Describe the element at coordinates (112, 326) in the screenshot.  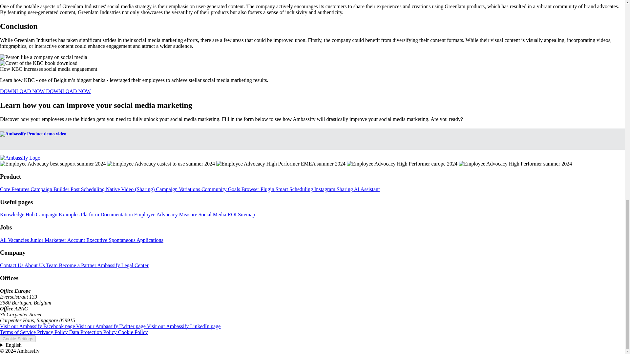
I see `Visit our Ambassify Twitter page` at that location.